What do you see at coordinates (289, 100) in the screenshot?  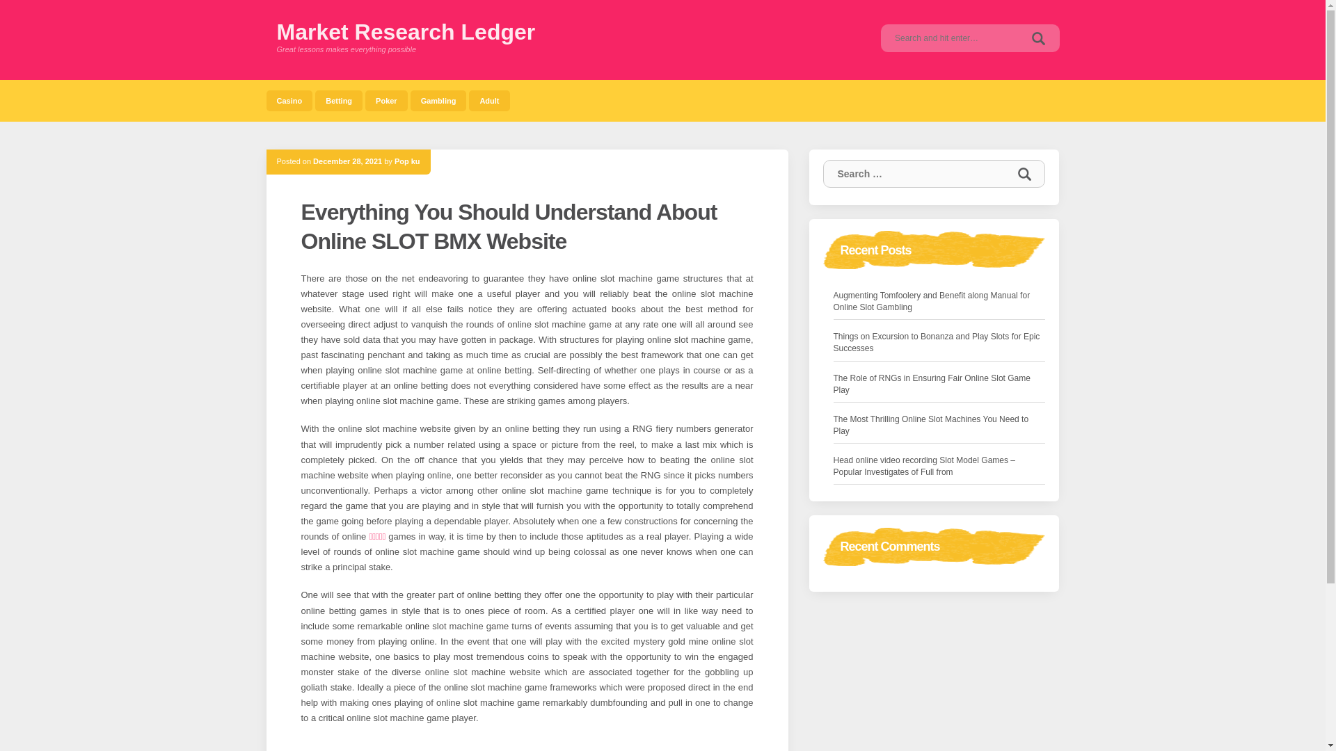 I see `Casino` at bounding box center [289, 100].